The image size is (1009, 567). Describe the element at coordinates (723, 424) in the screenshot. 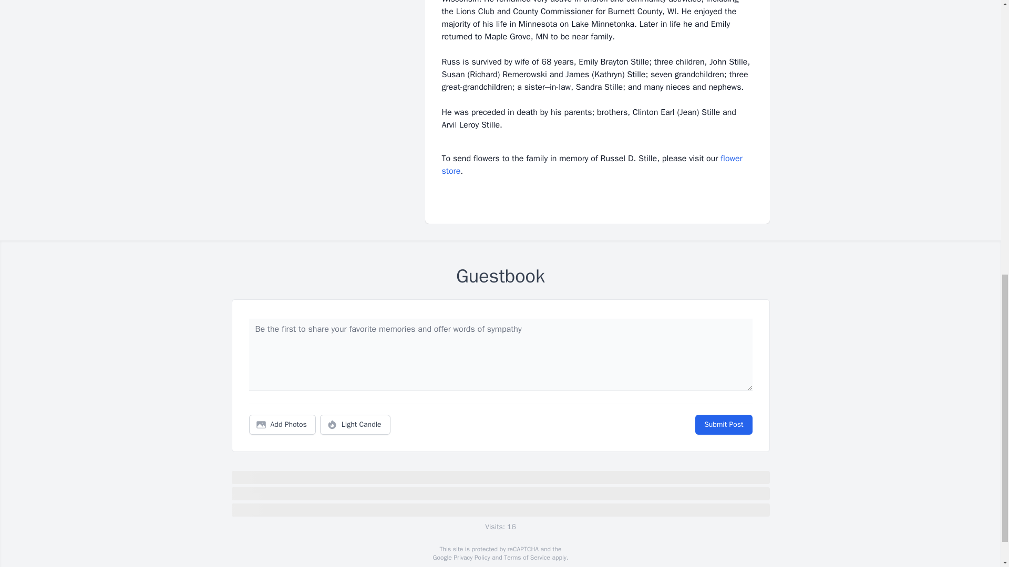

I see `Submit Post` at that location.